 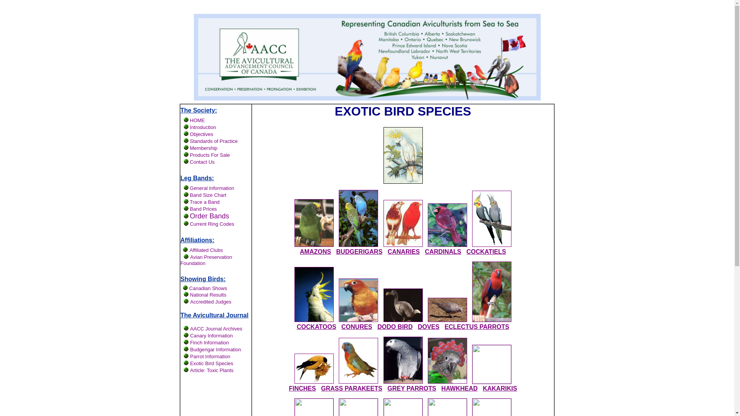 What do you see at coordinates (210, 216) in the screenshot?
I see `Order Bands` at bounding box center [210, 216].